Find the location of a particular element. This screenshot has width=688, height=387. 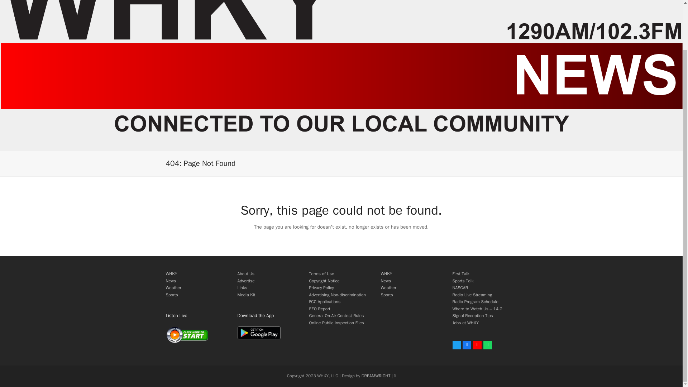

Youtube is located at coordinates (477, 345).